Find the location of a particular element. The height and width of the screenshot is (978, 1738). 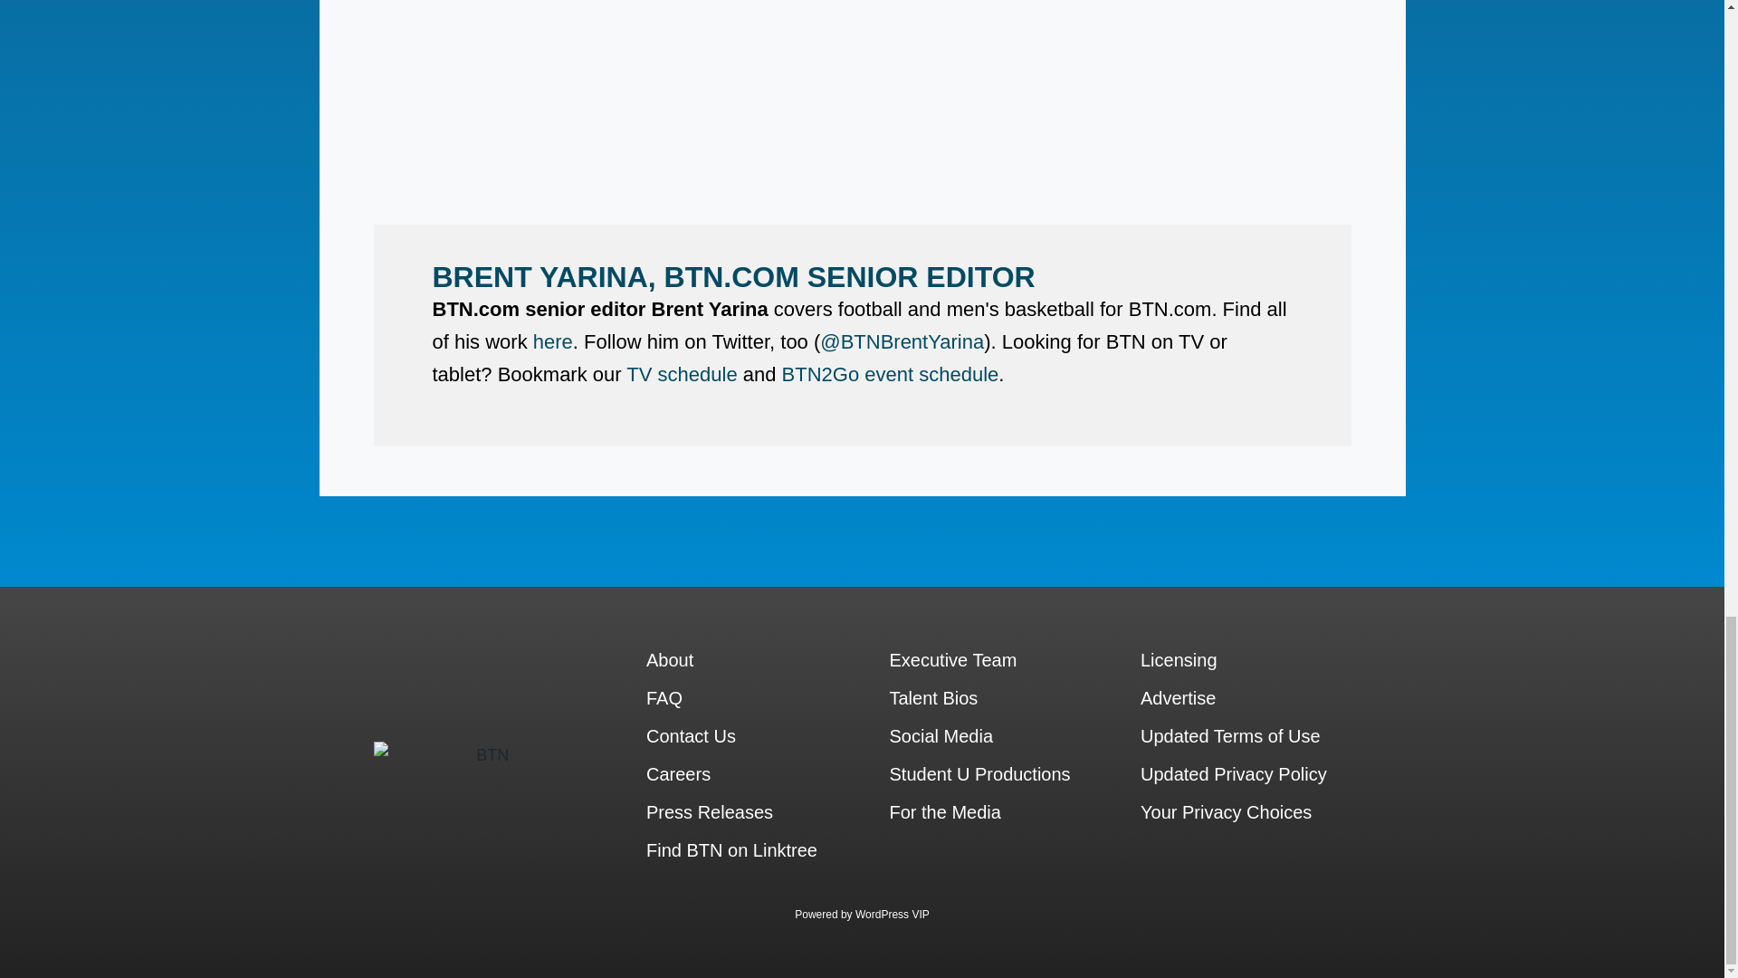

Icon-base-btn-plus-mobile is located at coordinates (54, 416).